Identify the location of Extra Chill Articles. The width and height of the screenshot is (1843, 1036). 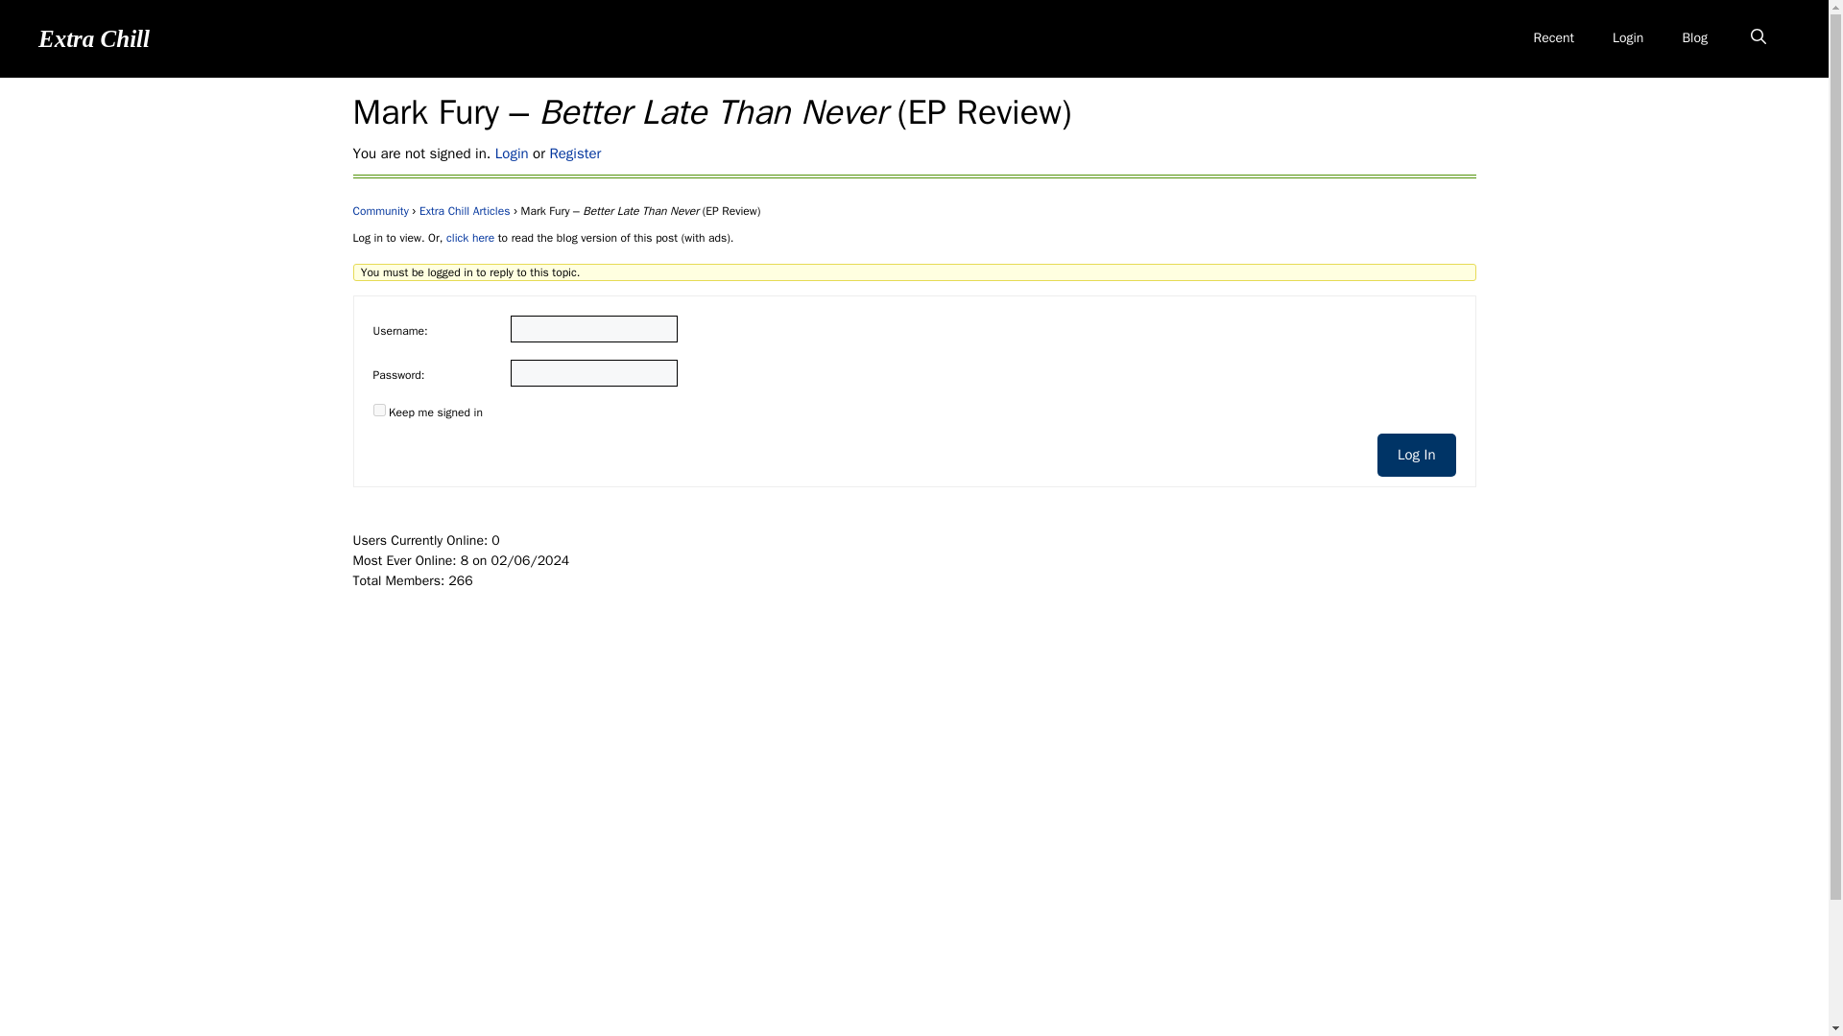
(465, 210).